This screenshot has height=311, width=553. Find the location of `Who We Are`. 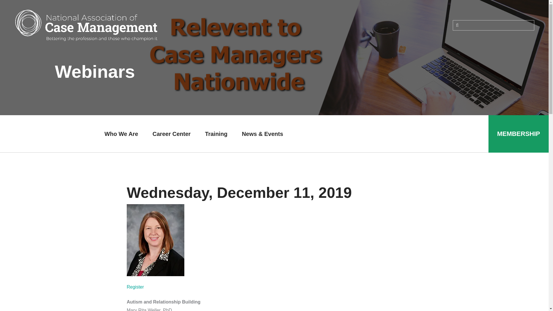

Who We Are is located at coordinates (121, 134).